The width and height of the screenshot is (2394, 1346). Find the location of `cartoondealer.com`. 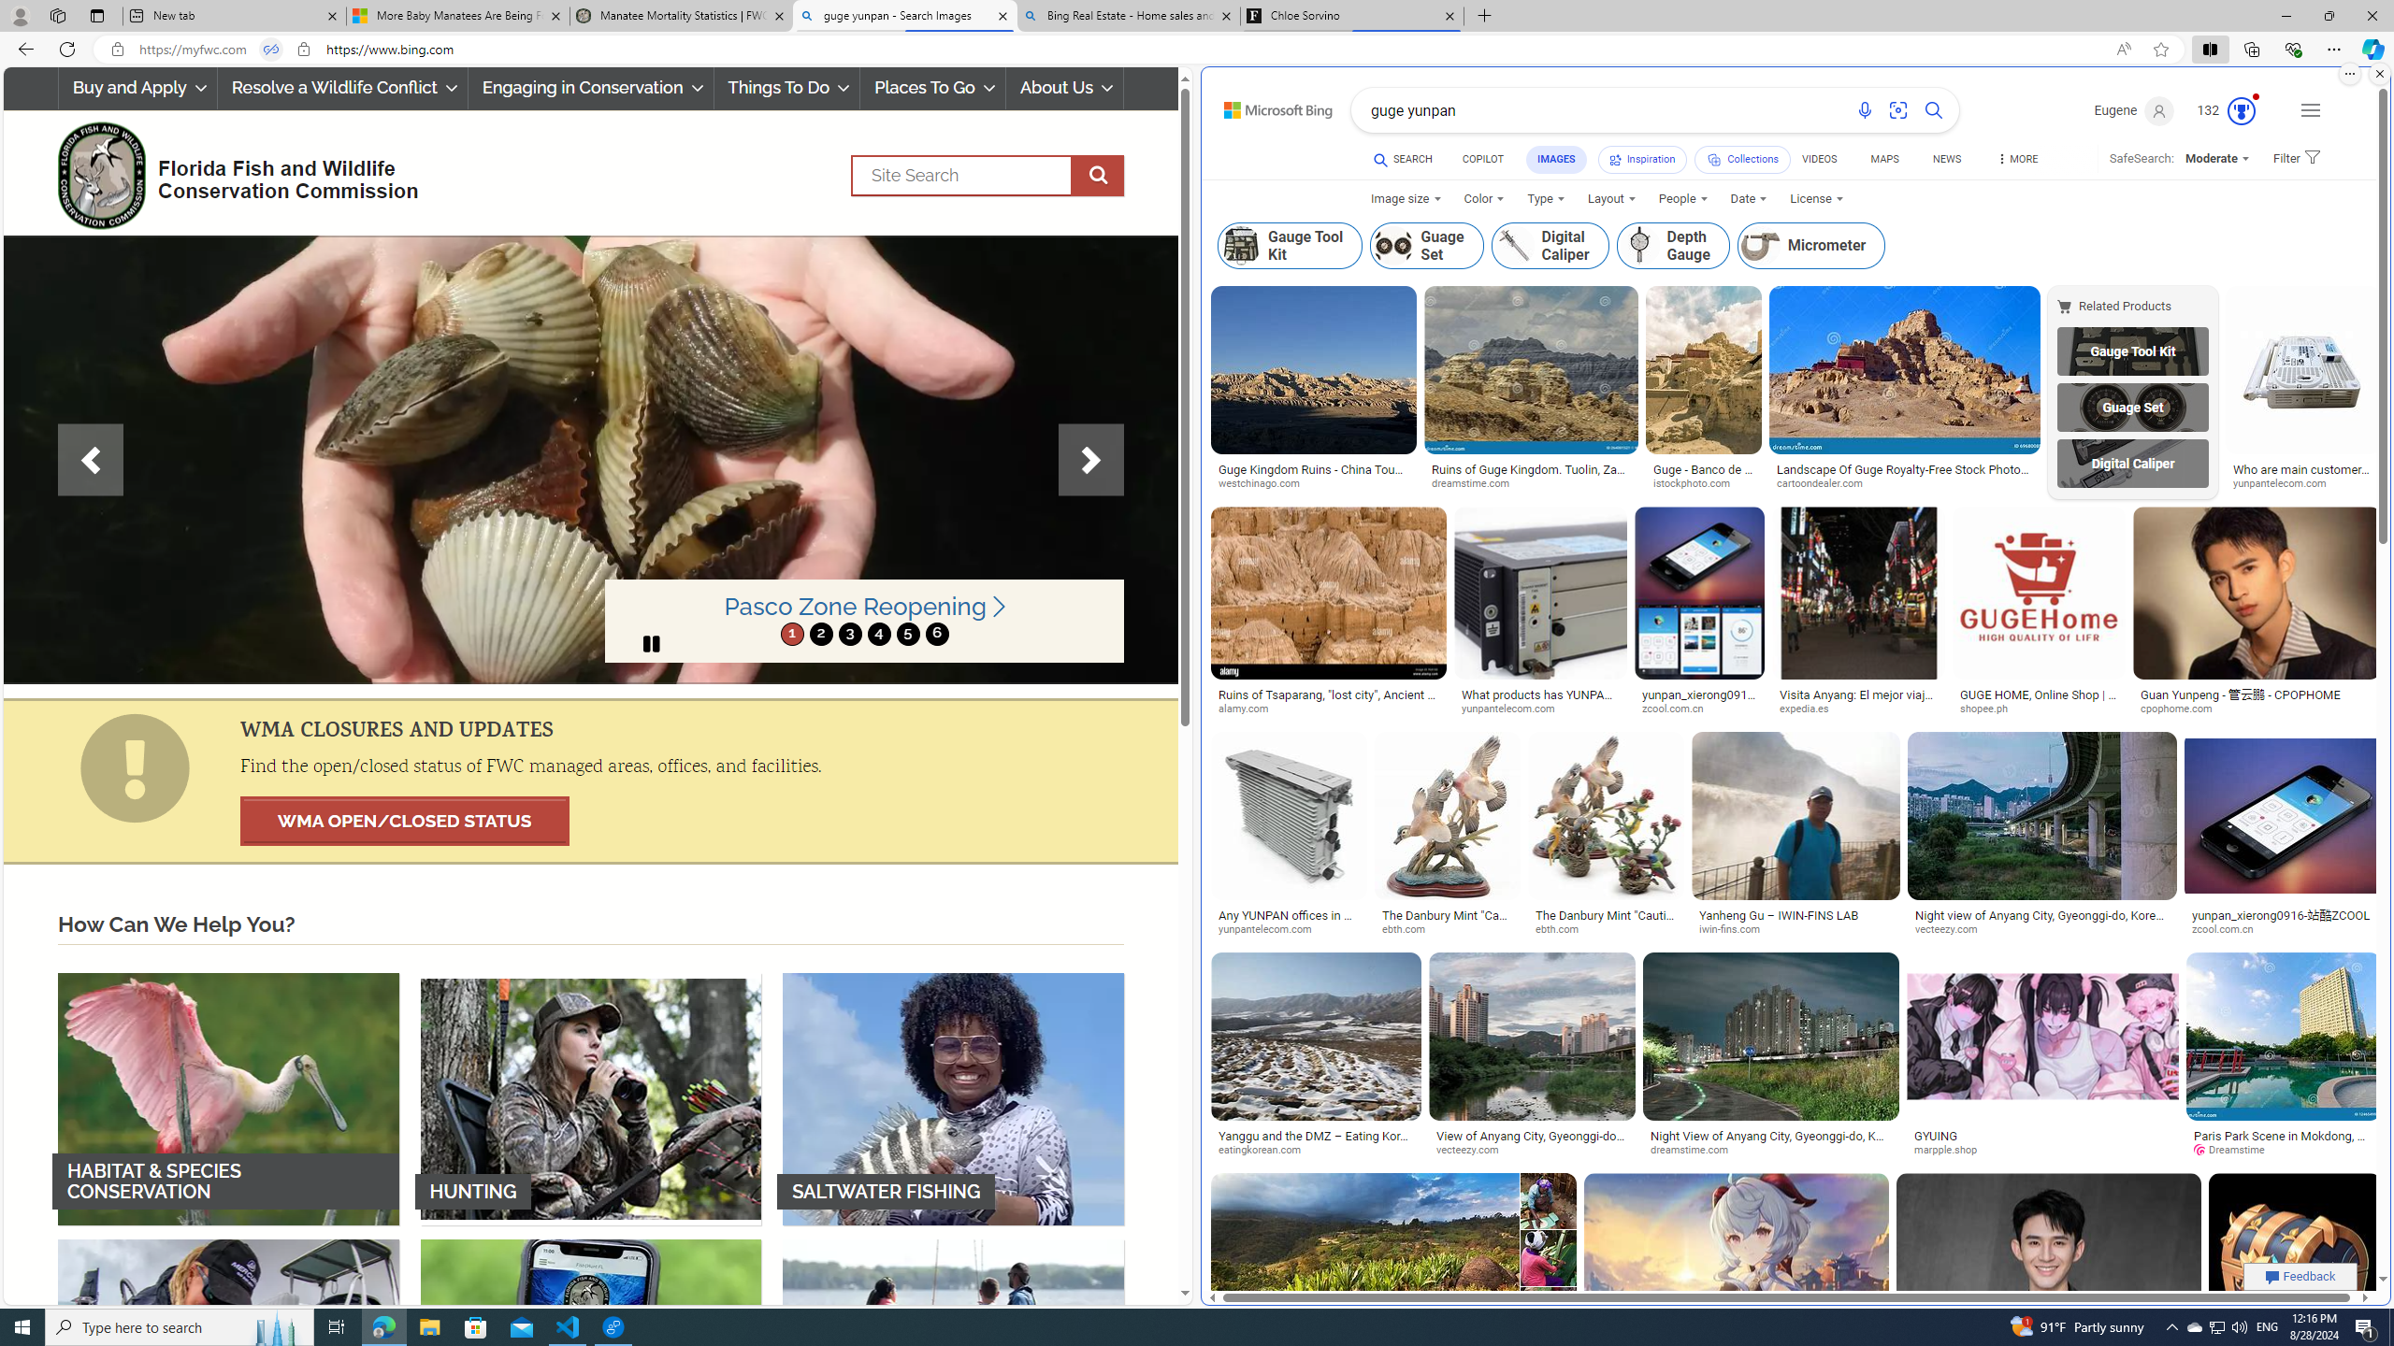

cartoondealer.com is located at coordinates (1826, 484).